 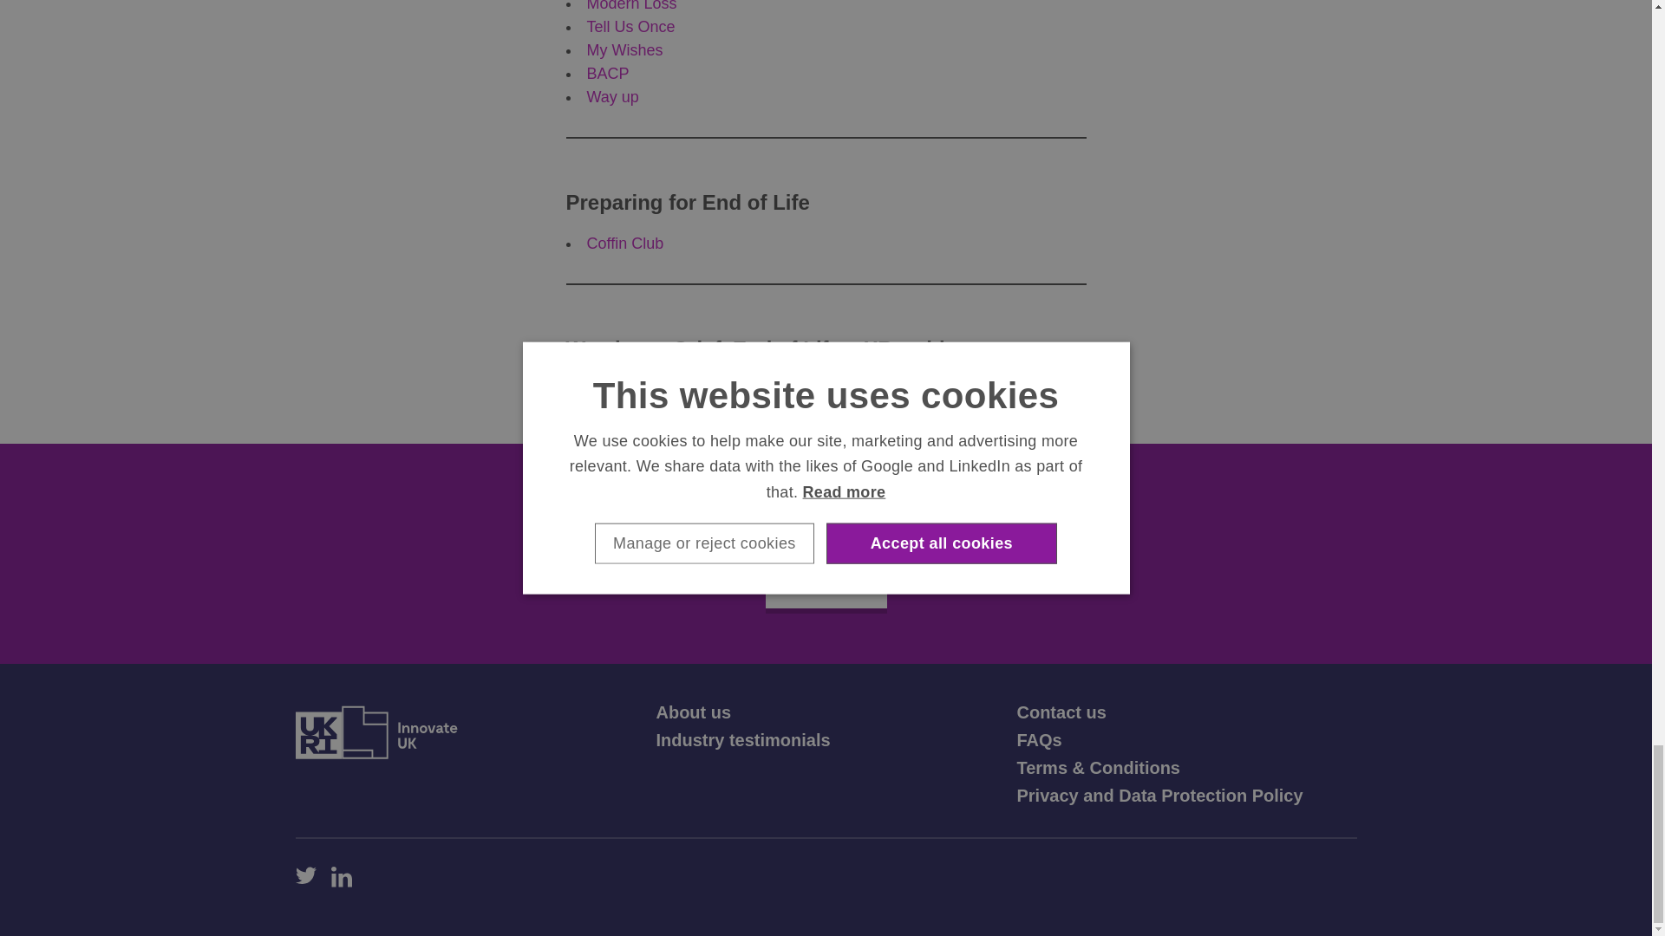 I want to click on Link to Immersive Tech Network on Twitter, so click(x=305, y=877).